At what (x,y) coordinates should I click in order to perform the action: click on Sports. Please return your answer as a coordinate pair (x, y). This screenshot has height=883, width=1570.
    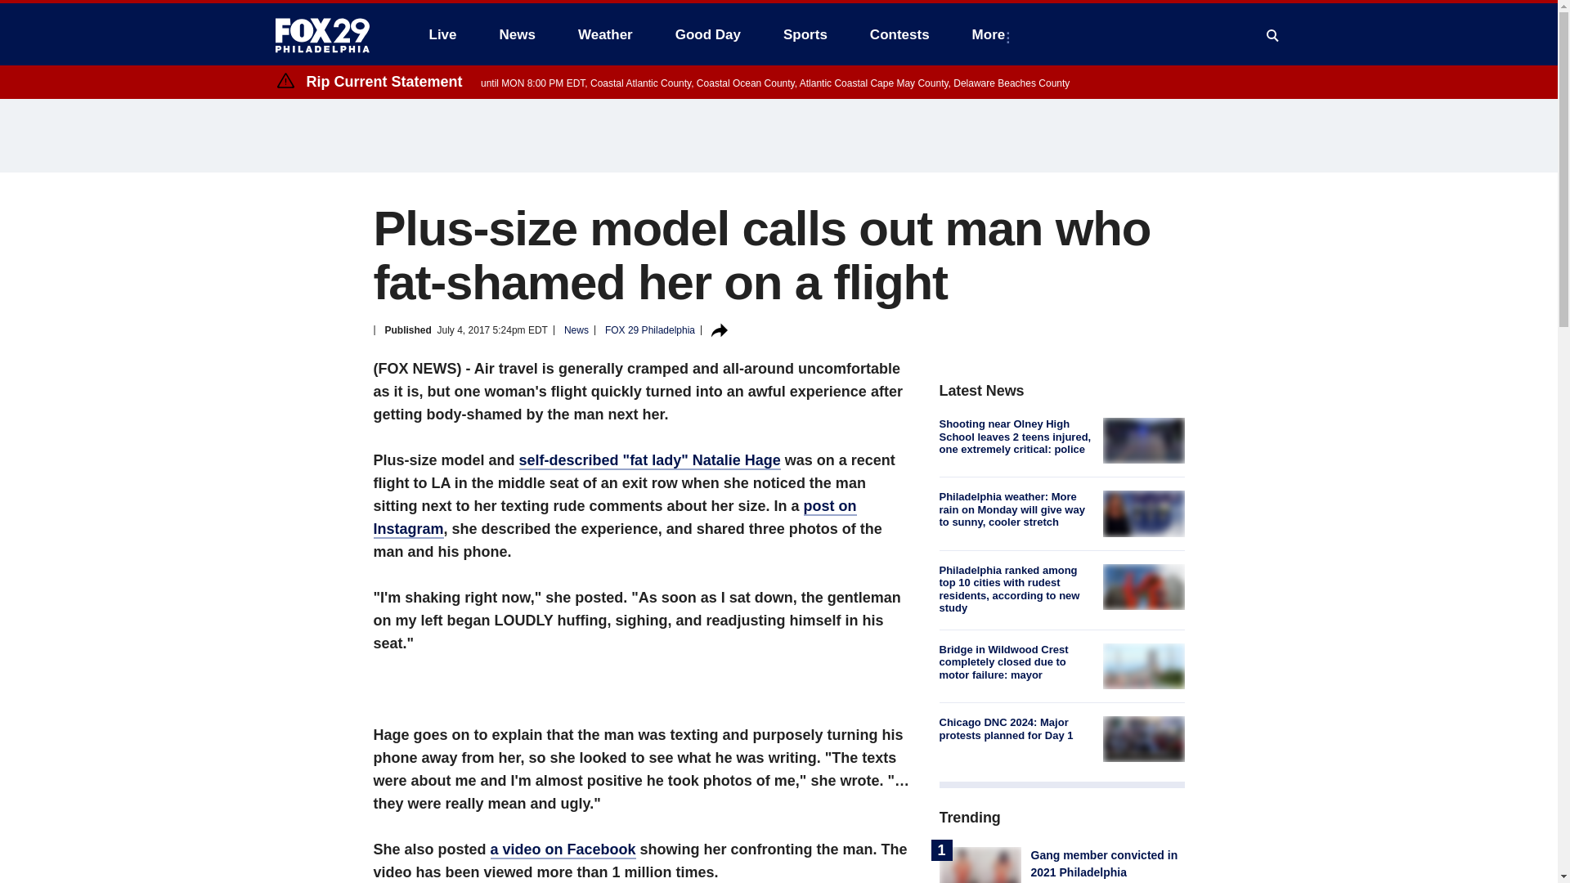
    Looking at the image, I should click on (805, 34).